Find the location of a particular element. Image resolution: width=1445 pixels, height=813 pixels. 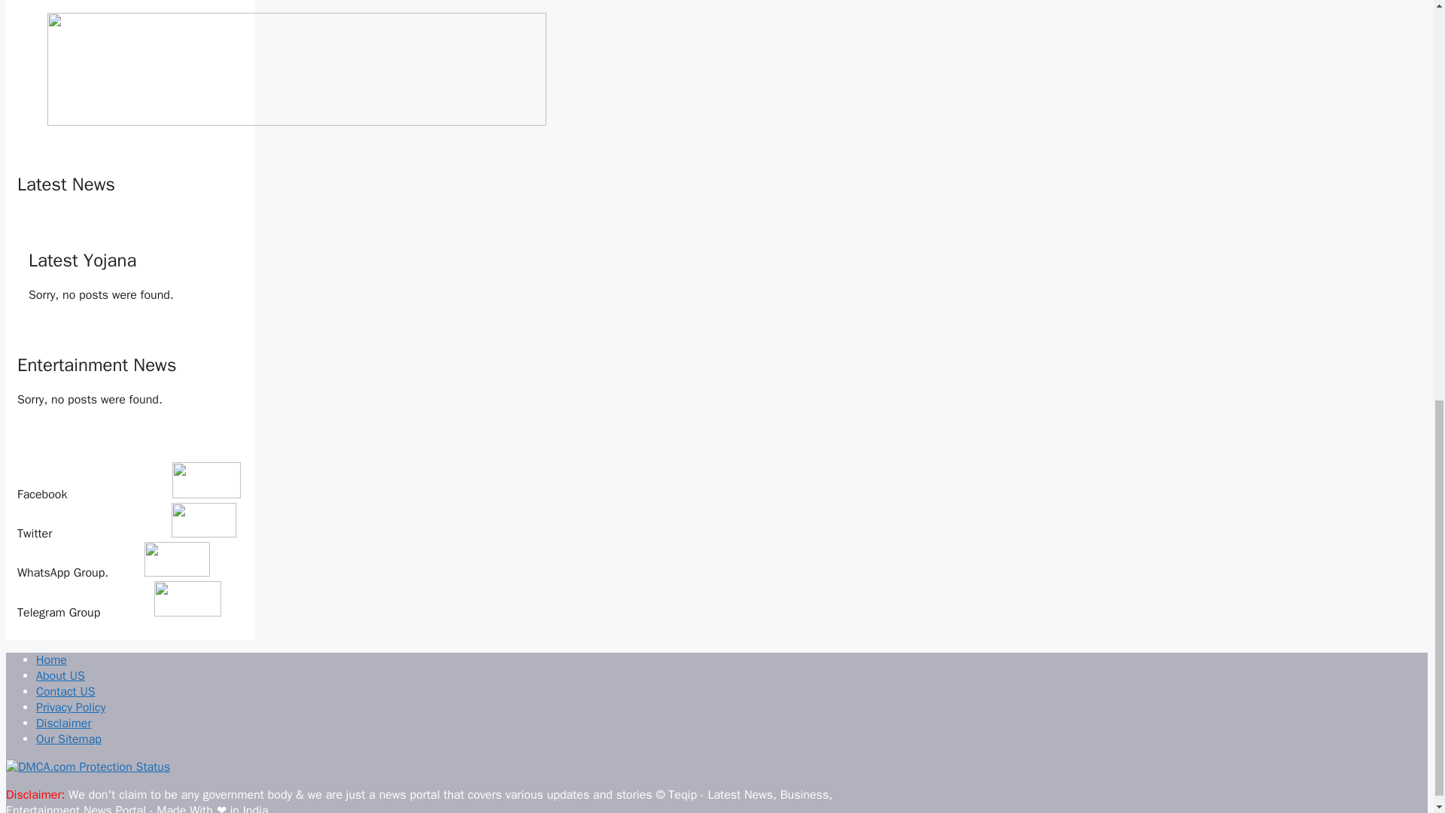

Home is located at coordinates (51, 659).